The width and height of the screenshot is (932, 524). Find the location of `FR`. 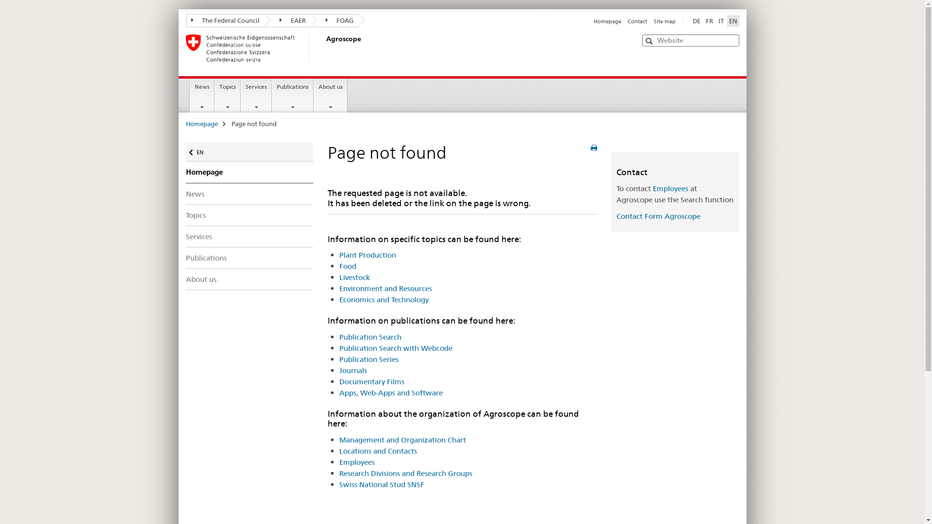

FR is located at coordinates (710, 21).